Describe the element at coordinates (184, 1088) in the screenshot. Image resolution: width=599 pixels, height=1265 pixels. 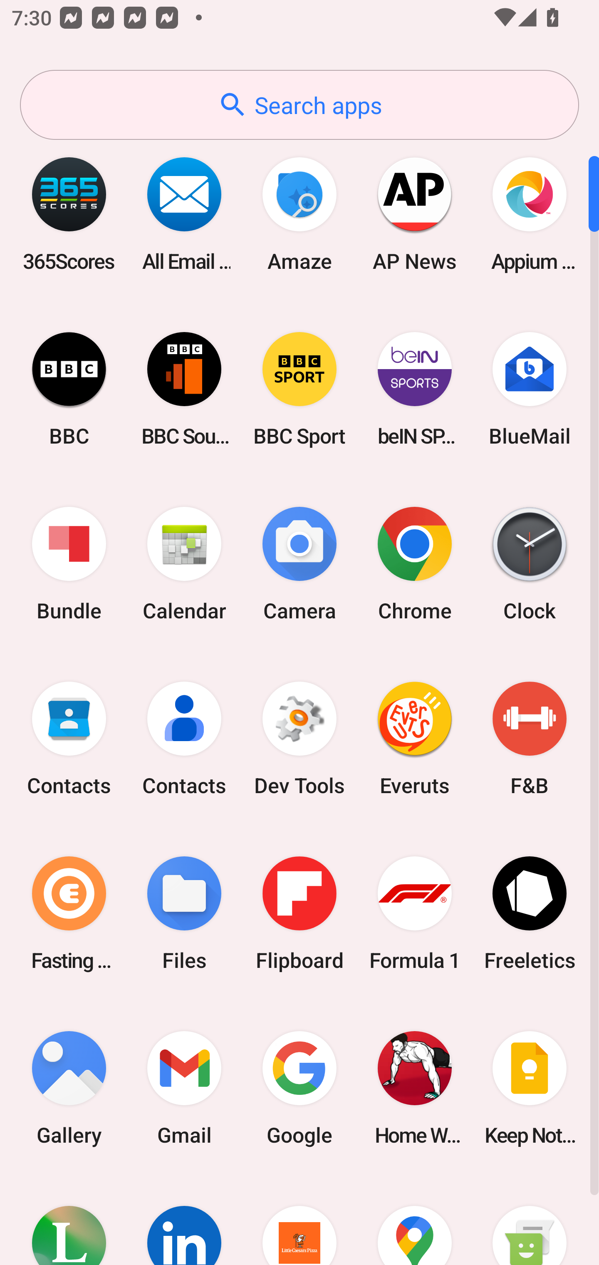
I see `Gmail` at that location.